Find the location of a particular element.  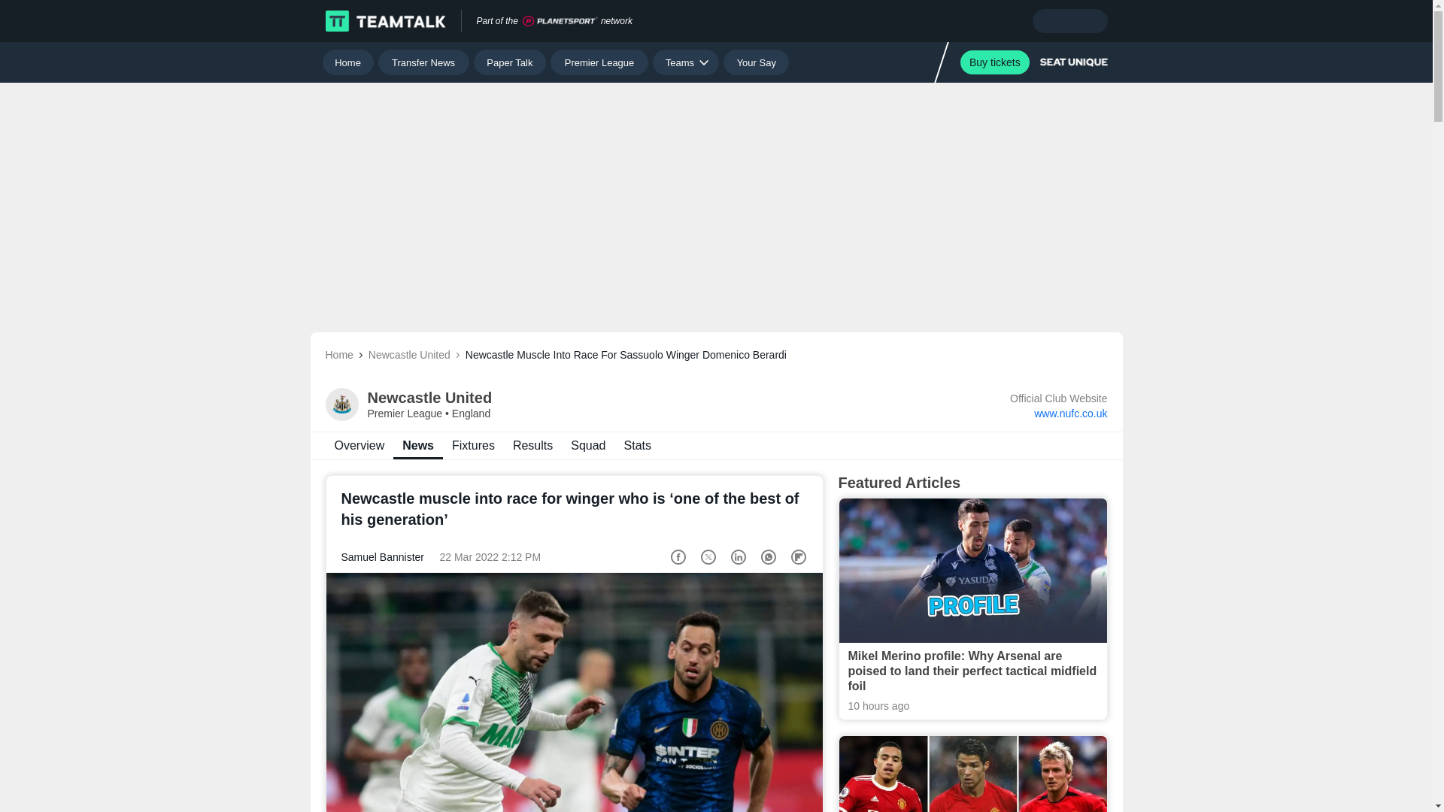

Newcastle United Results is located at coordinates (637, 445).